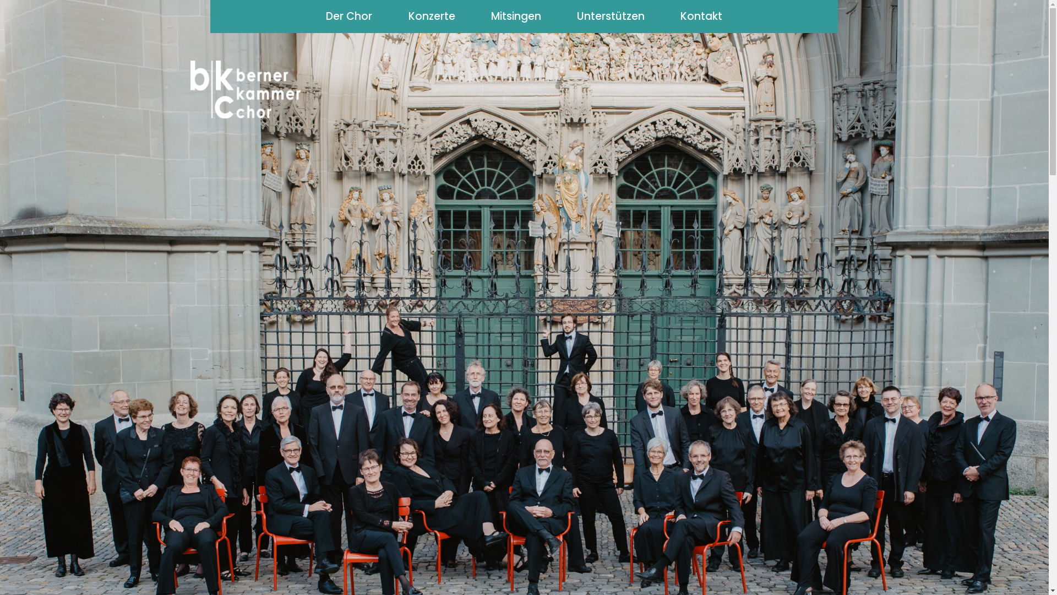 This screenshot has height=595, width=1057. Describe the element at coordinates (516, 17) in the screenshot. I see `Mitsingen` at that location.